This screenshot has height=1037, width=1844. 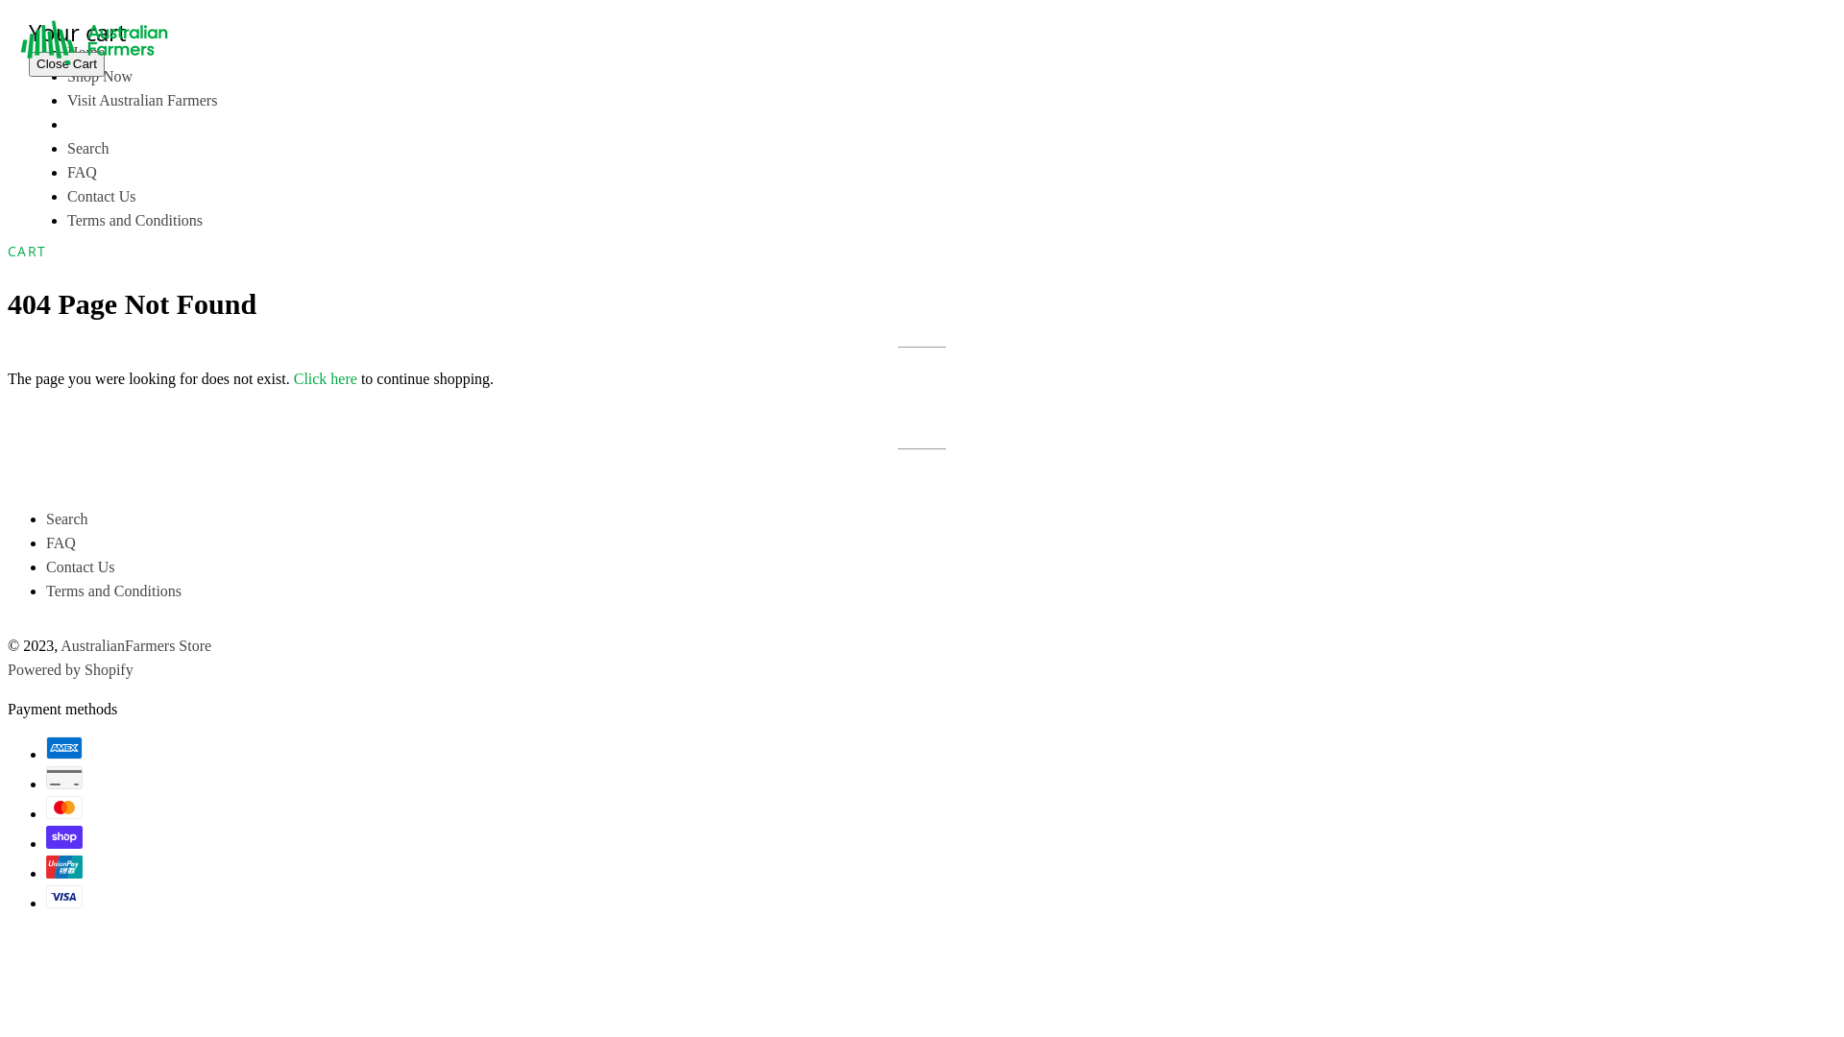 What do you see at coordinates (86, 52) in the screenshot?
I see `Home` at bounding box center [86, 52].